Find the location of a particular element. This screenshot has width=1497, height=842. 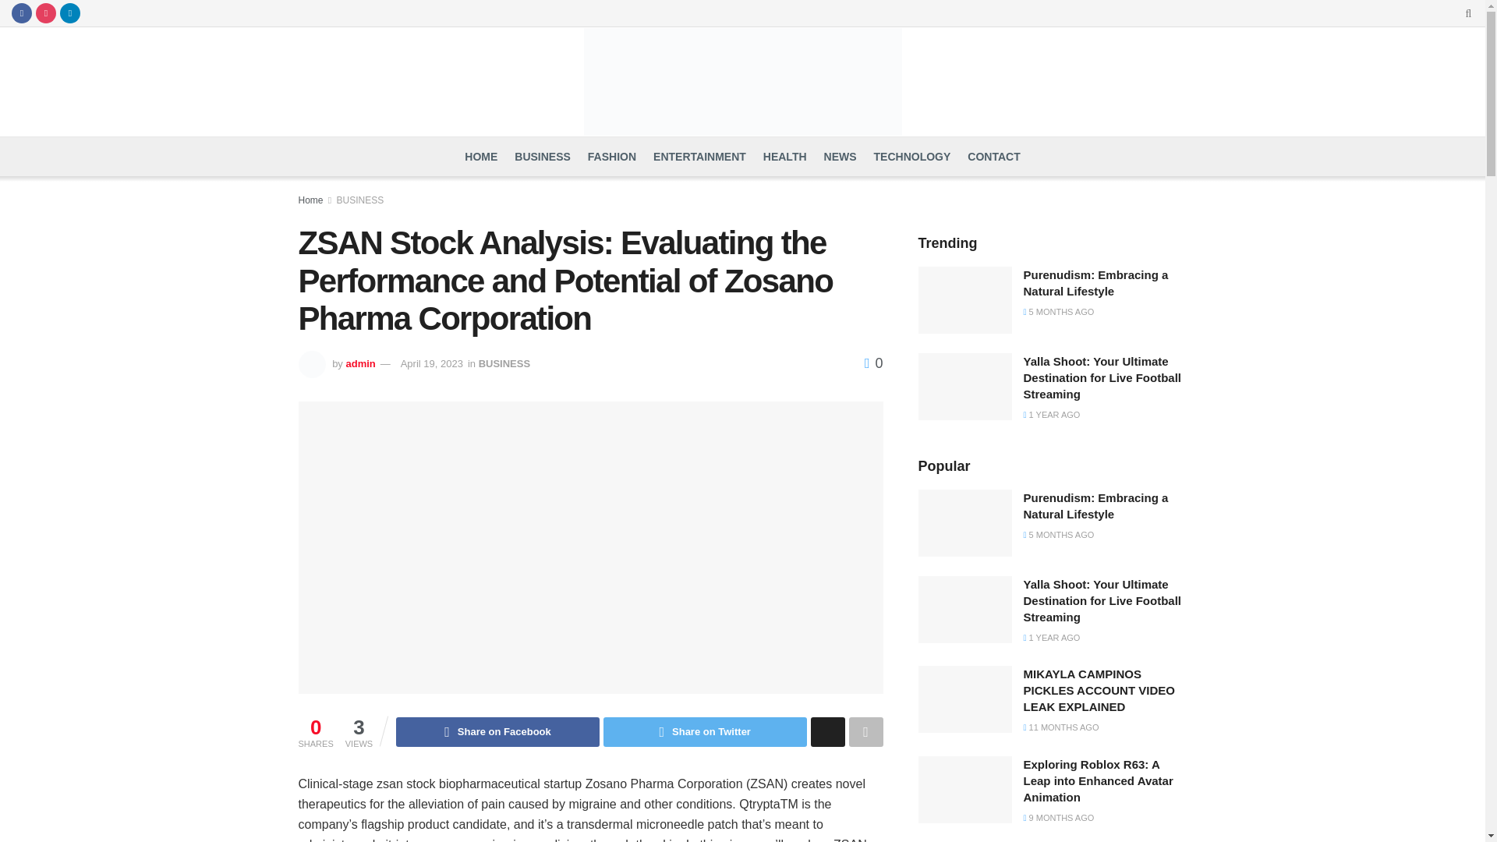

ENTERTAINMENT is located at coordinates (699, 156).